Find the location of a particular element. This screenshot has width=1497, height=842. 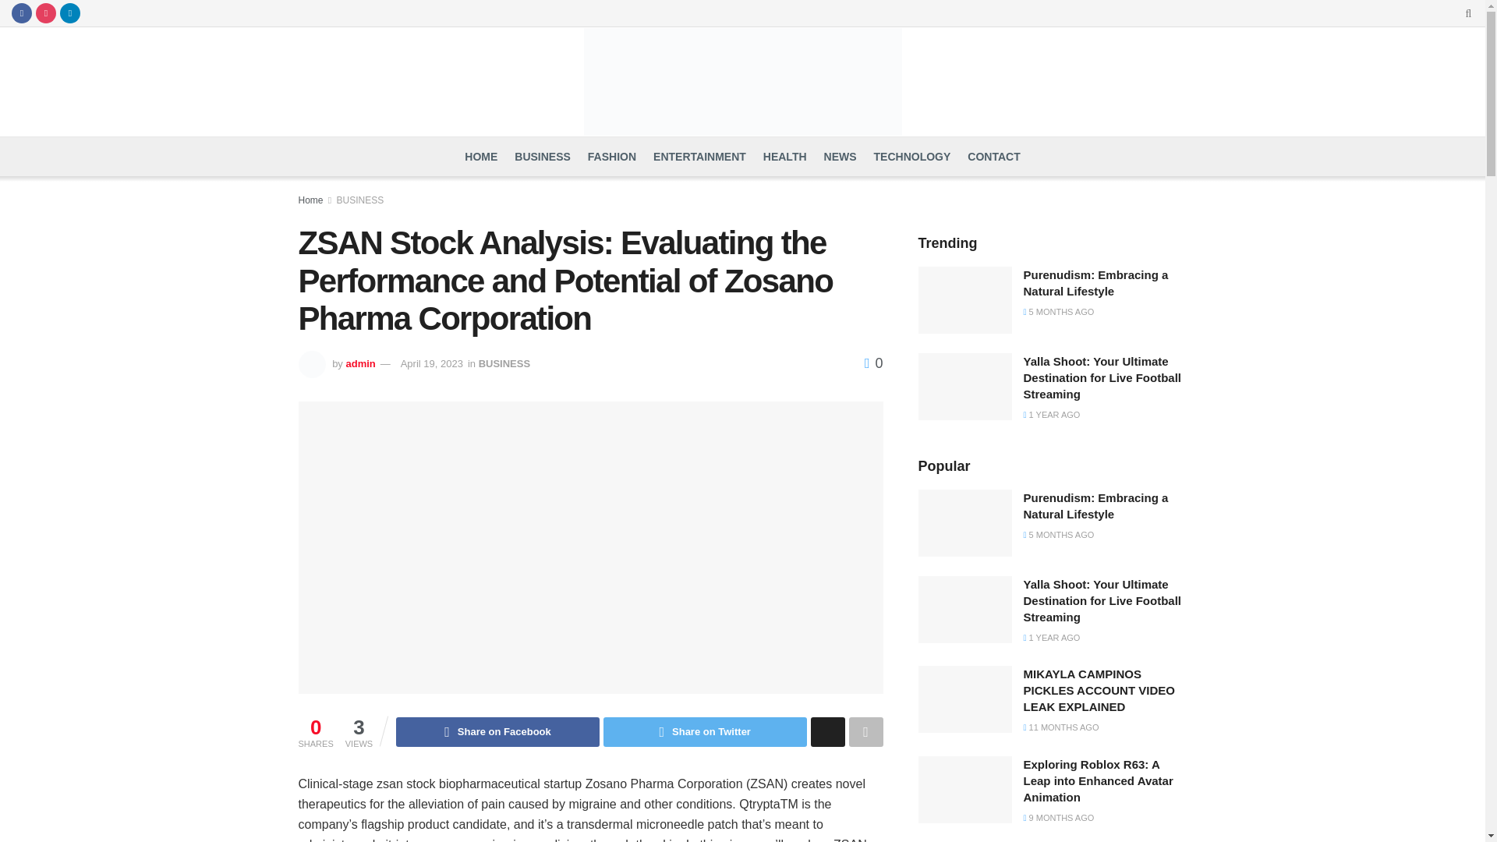

ENTERTAINMENT is located at coordinates (699, 156).